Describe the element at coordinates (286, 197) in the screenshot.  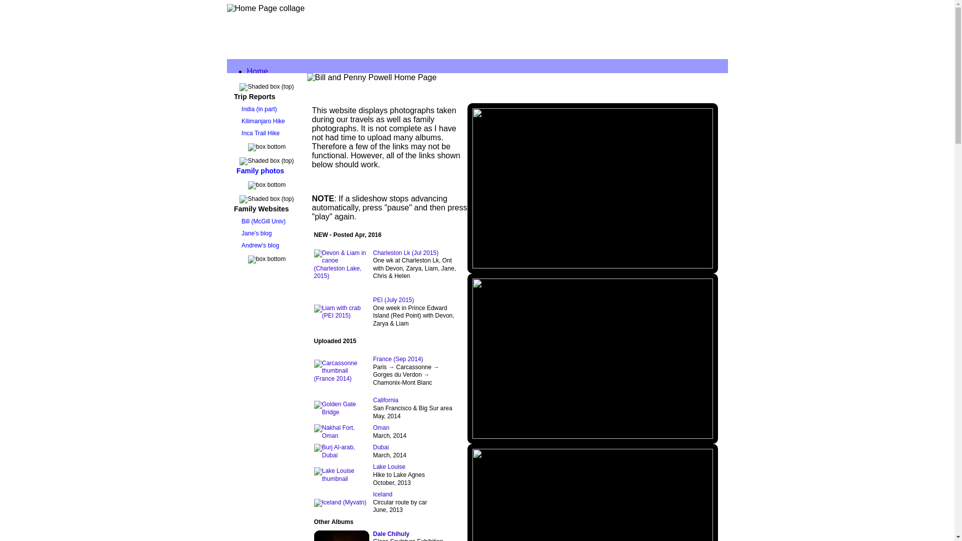
I see `Norway (2)` at that location.